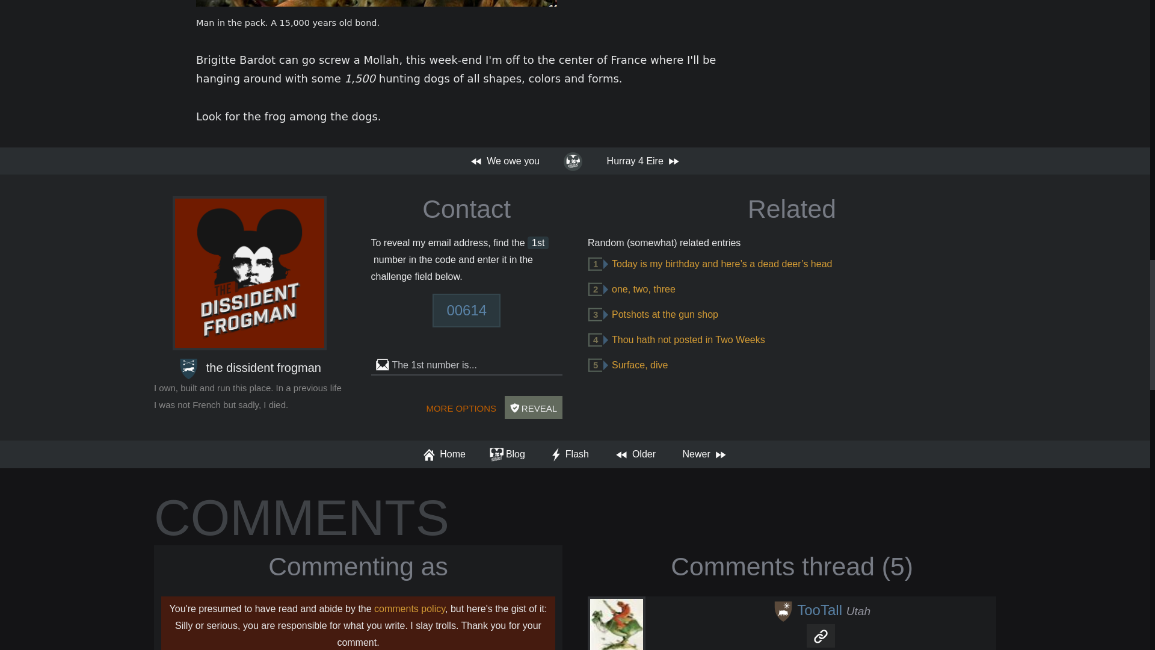 This screenshot has width=1155, height=650. Describe the element at coordinates (665, 314) in the screenshot. I see `Permanent link to Potshots at the gun shop` at that location.